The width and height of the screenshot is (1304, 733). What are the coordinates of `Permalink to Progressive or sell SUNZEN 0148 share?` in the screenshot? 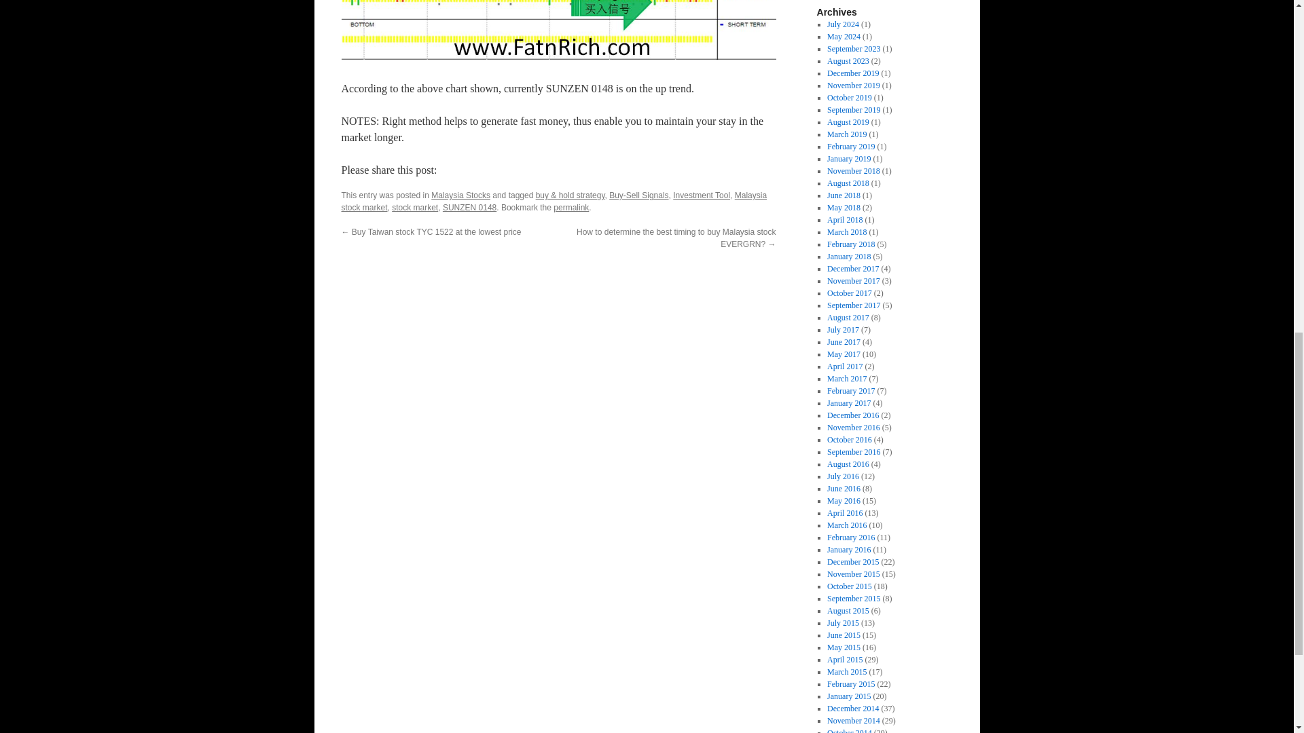 It's located at (570, 208).